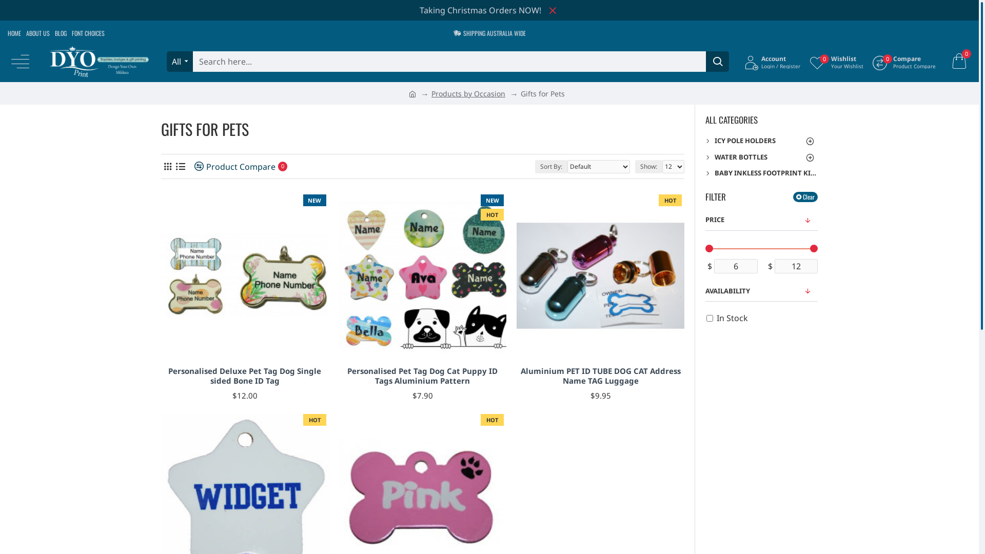 Image resolution: width=985 pixels, height=554 pixels. What do you see at coordinates (600, 275) in the screenshot?
I see `Aluminium PET ID TUBE DOG CAT Address Name TAG Luggage ` at bounding box center [600, 275].